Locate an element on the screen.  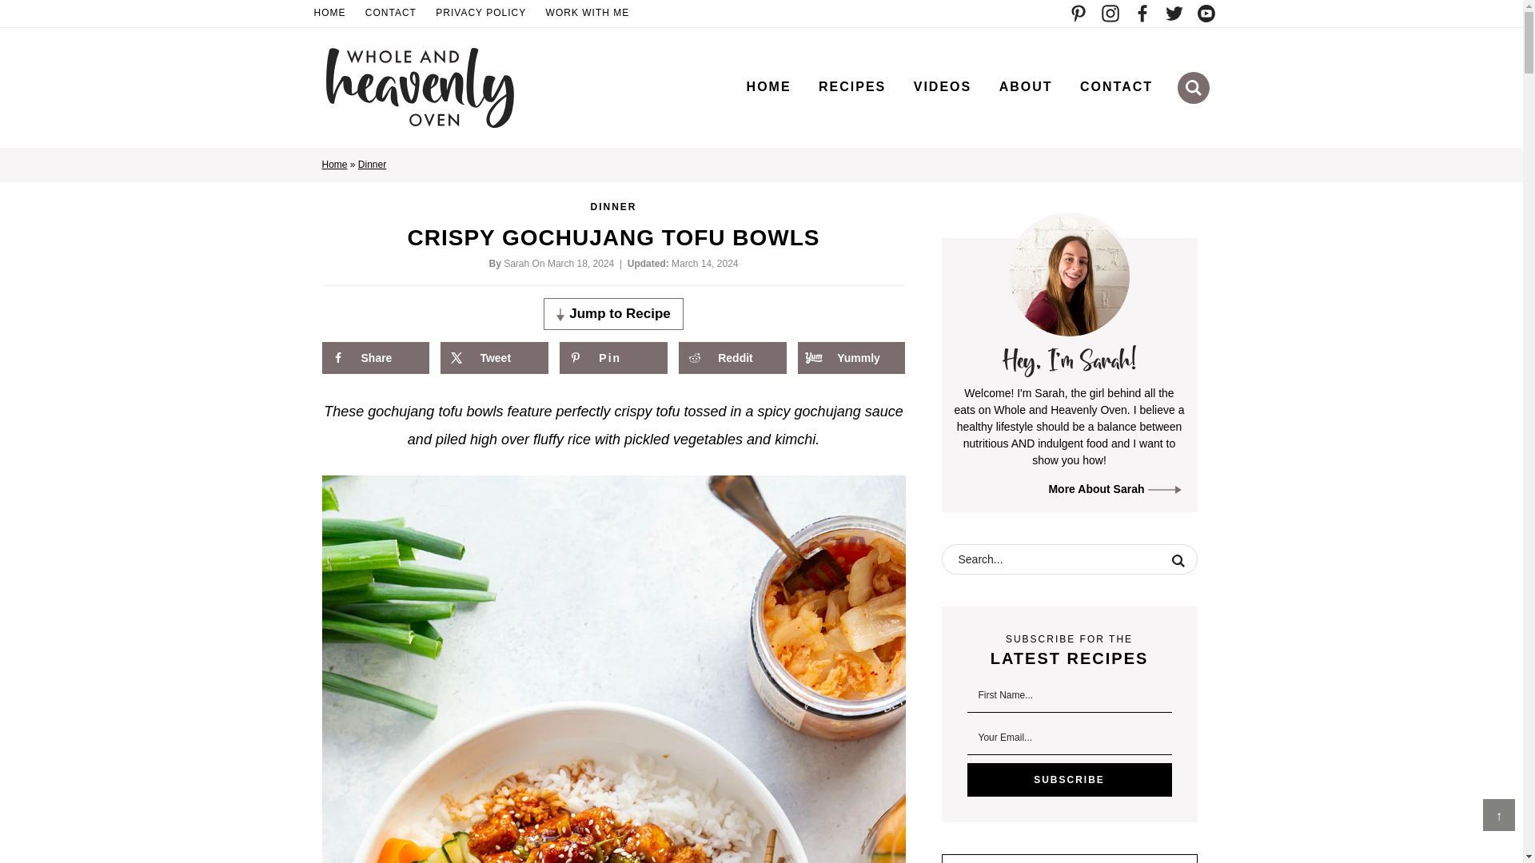
Save to Pinterest is located at coordinates (612, 357).